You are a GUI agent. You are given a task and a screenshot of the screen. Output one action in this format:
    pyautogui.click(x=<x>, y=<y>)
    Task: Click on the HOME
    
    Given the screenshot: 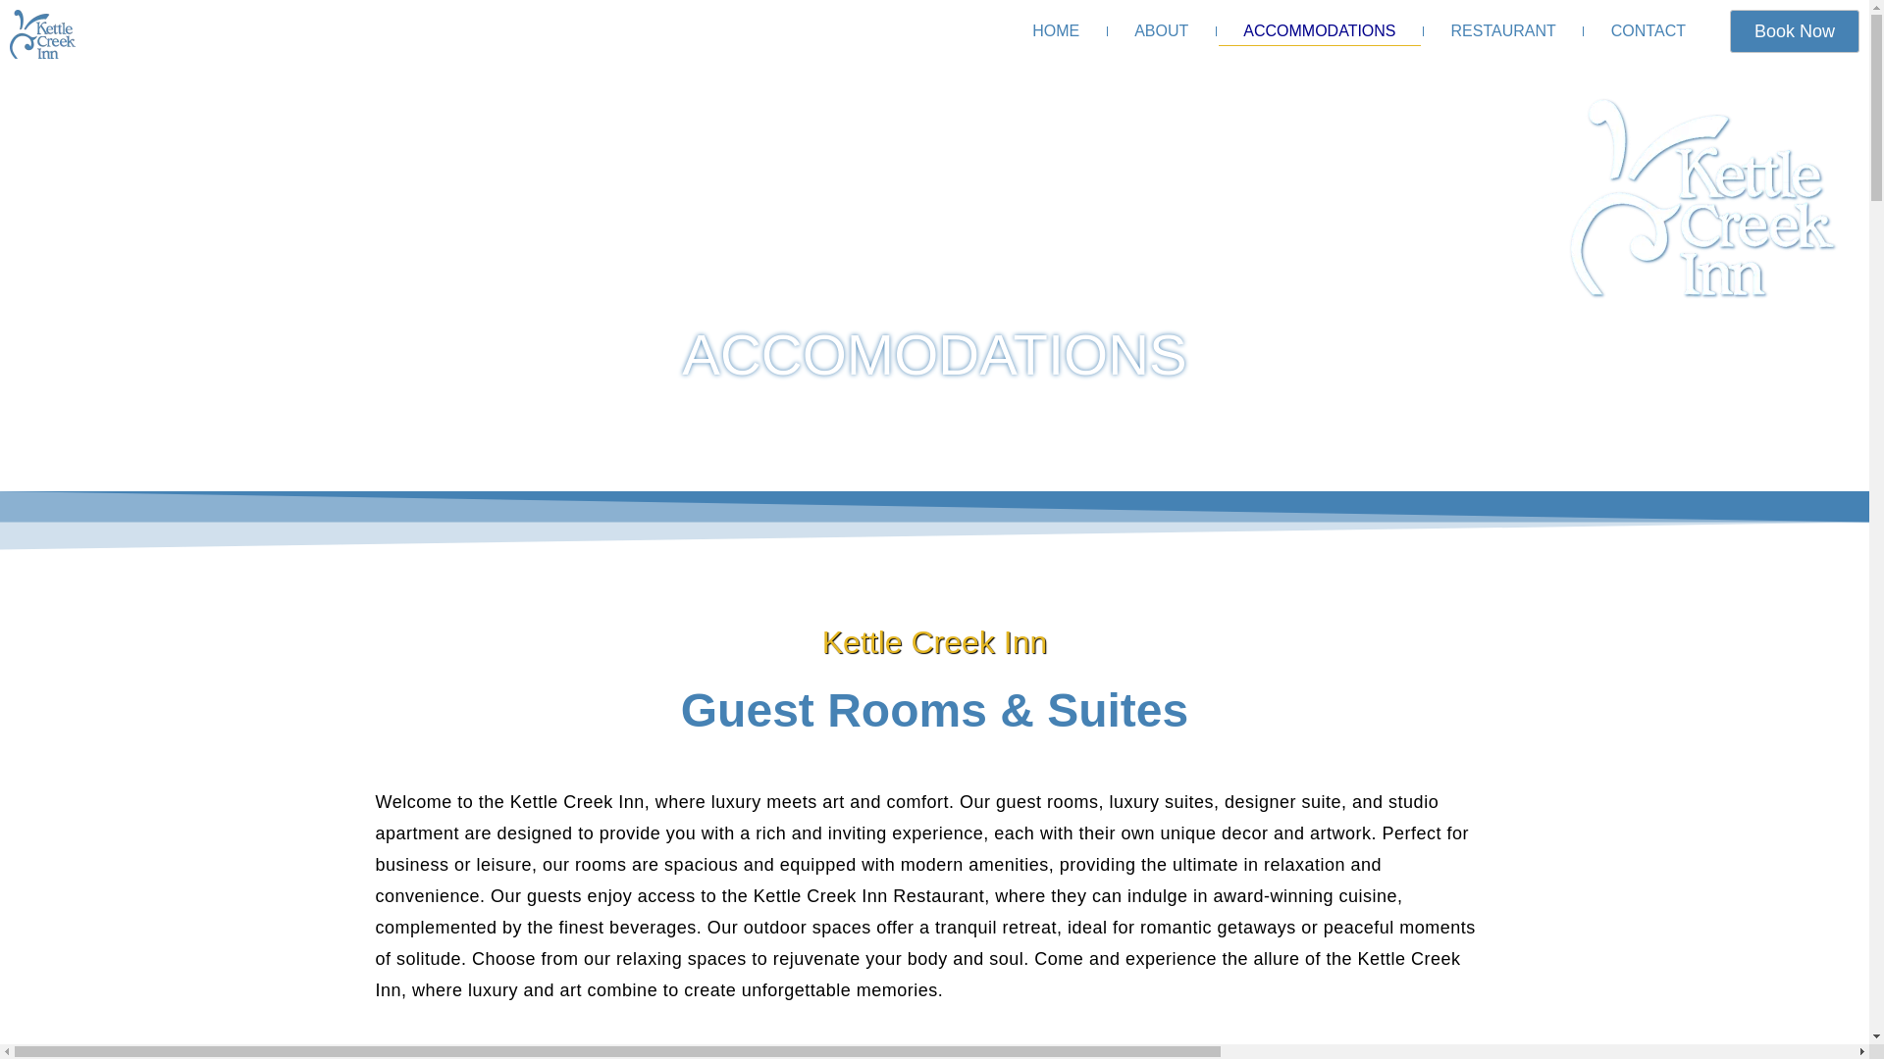 What is the action you would take?
    pyautogui.click(x=1056, y=31)
    